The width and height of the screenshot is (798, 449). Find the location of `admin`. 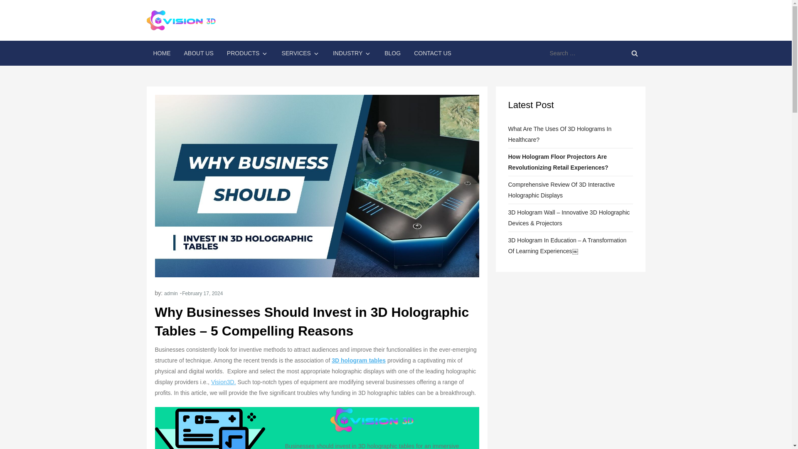

admin is located at coordinates (171, 293).